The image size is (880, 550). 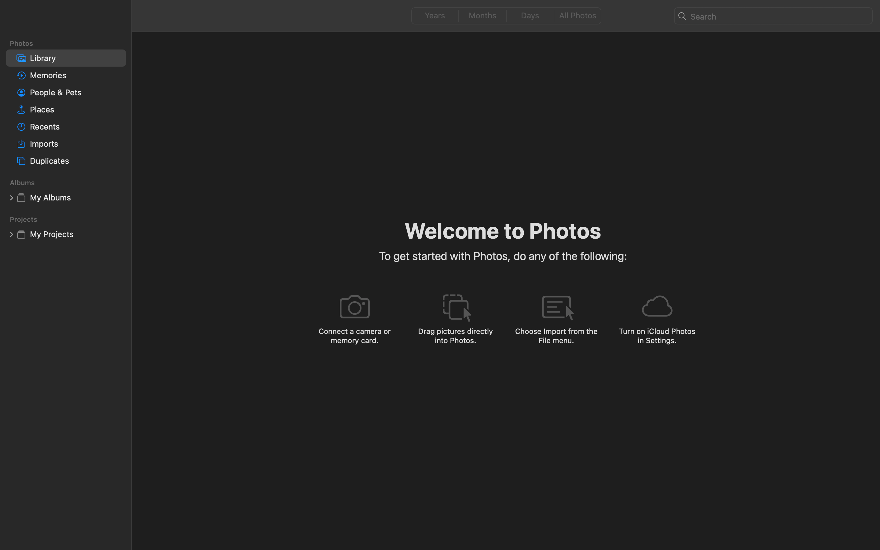 I want to click on Photos, so click(x=70, y=43).